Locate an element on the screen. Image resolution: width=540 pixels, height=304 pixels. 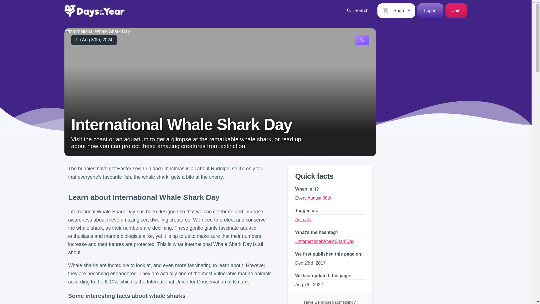
Animals is located at coordinates (303, 220).